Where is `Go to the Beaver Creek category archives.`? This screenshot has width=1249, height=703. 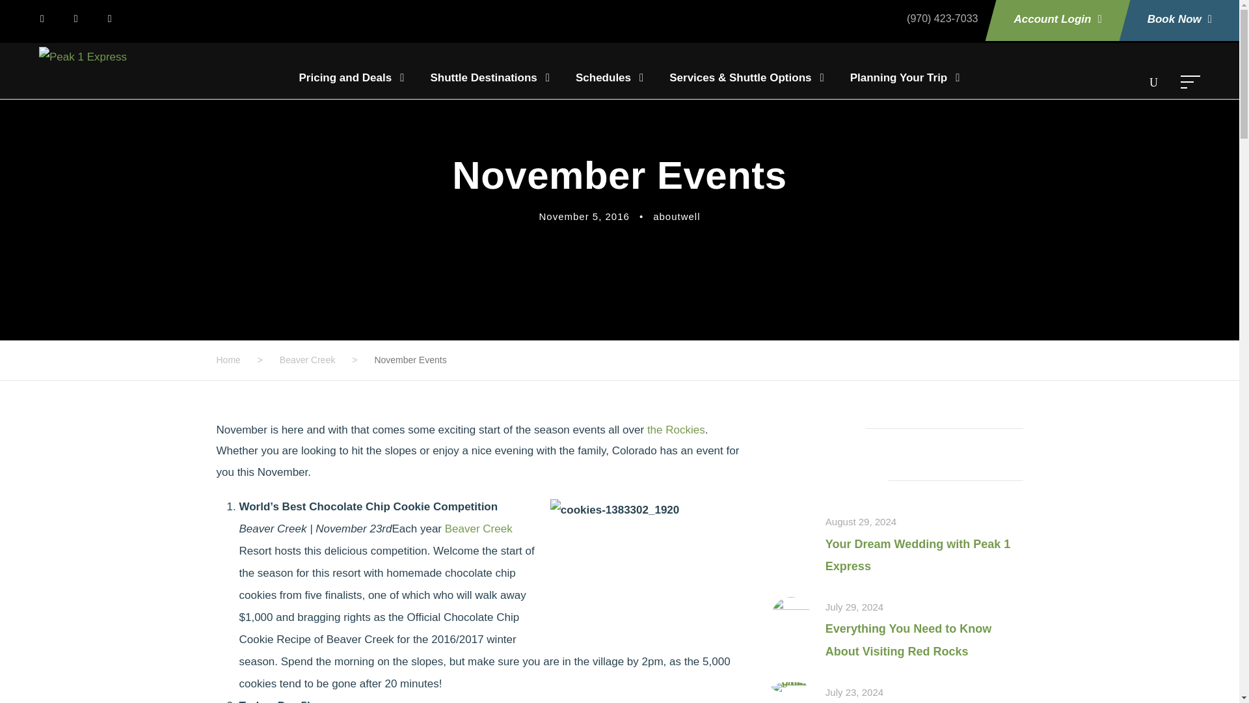 Go to the Beaver Creek category archives. is located at coordinates (308, 359).